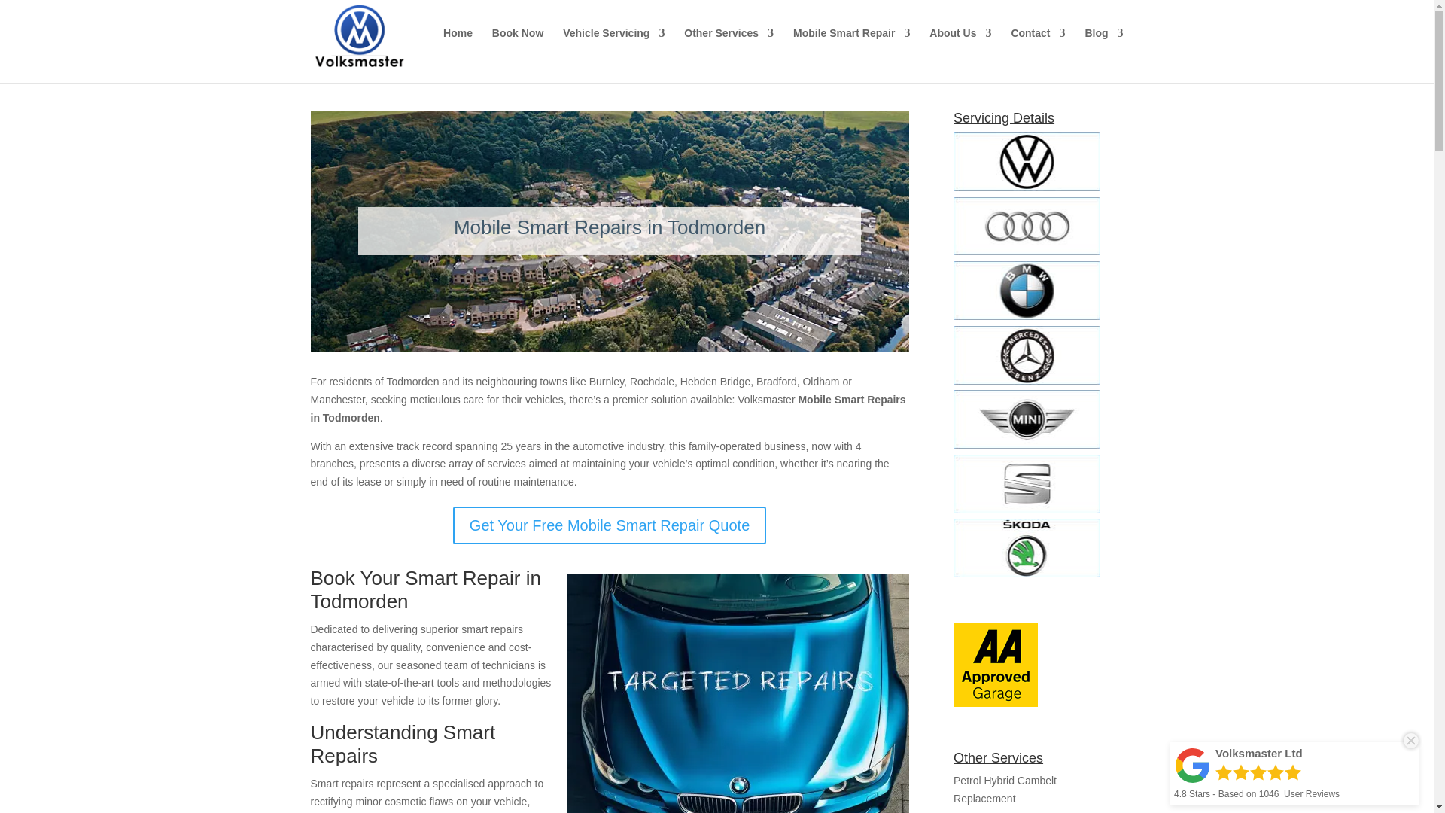 The image size is (1445, 813). I want to click on Book Your Service, Repair Or MOT Now, so click(518, 45).